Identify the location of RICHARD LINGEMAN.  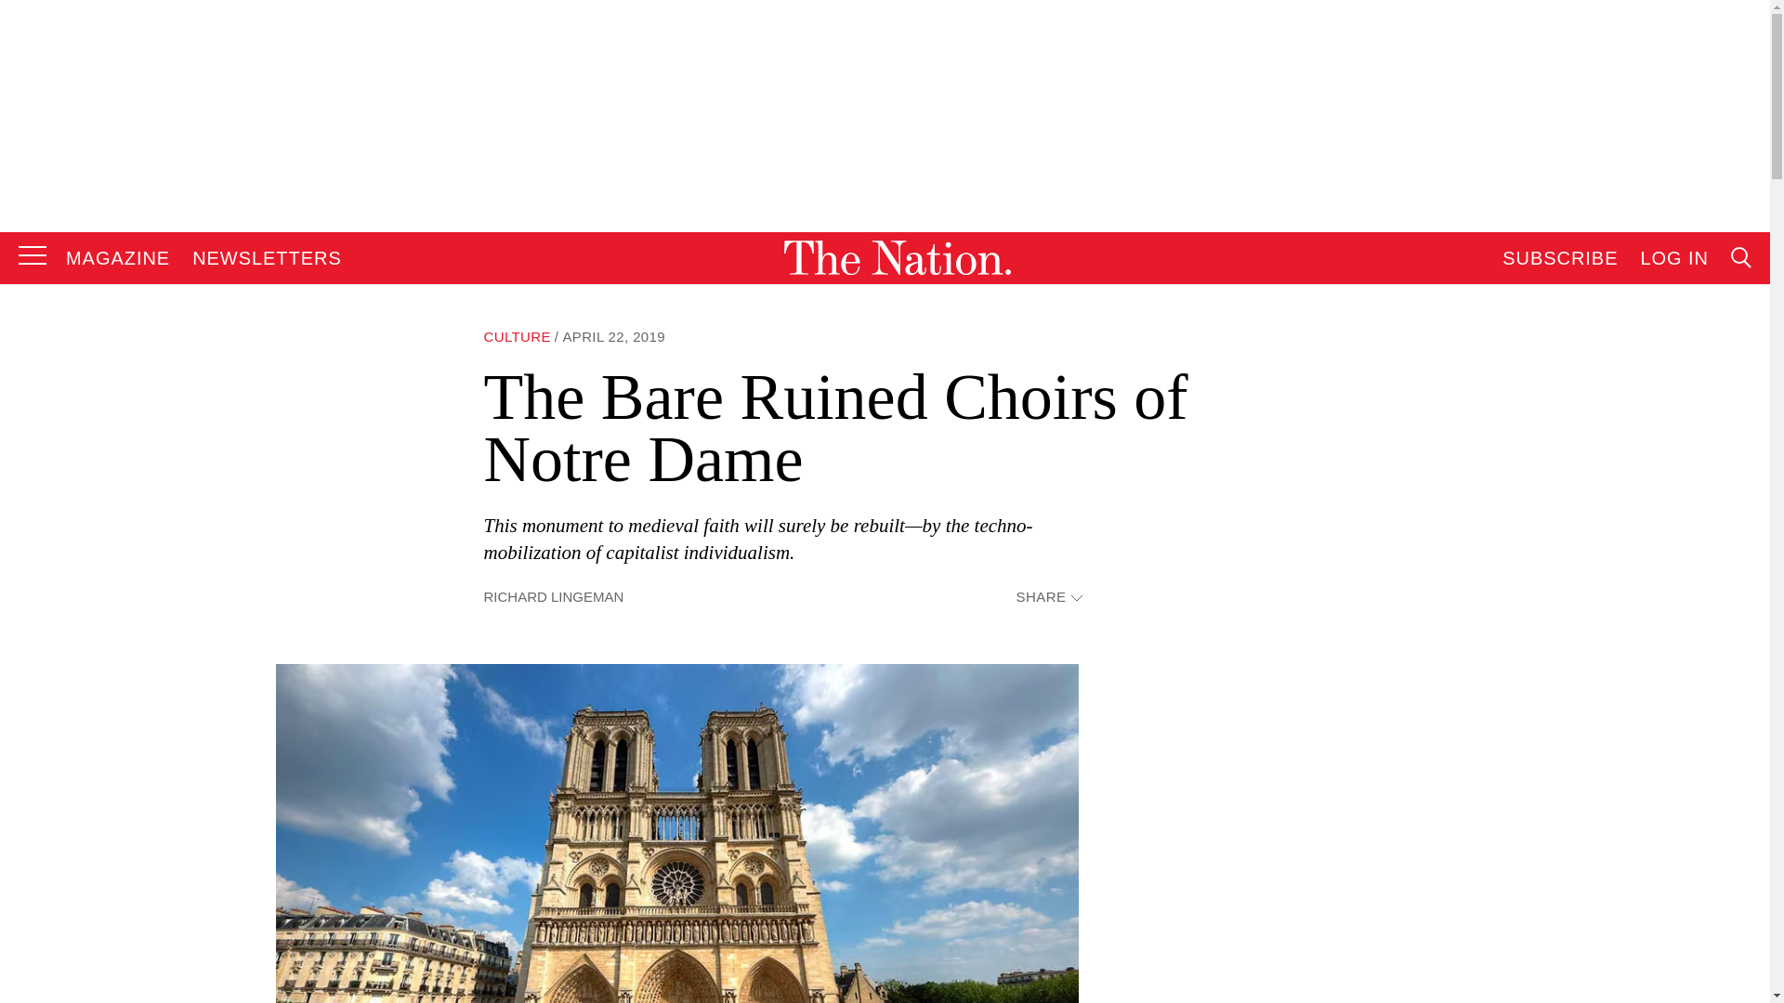
(553, 596).